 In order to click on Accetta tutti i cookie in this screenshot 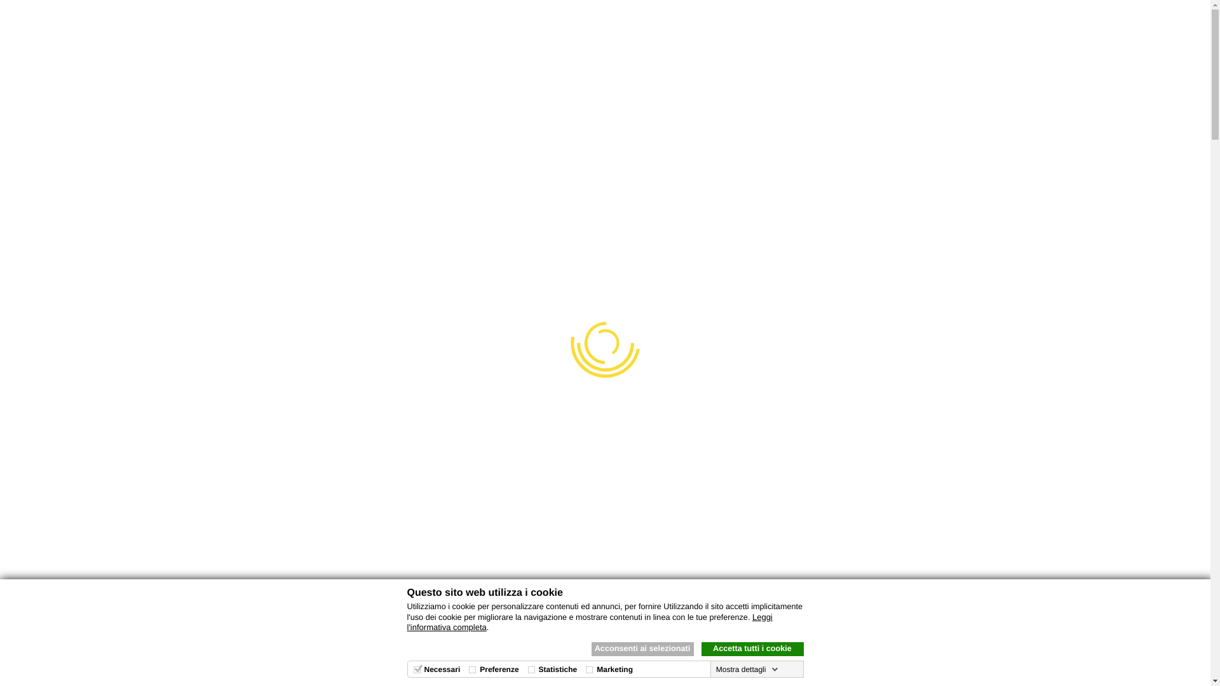, I will do `click(752, 649)`.